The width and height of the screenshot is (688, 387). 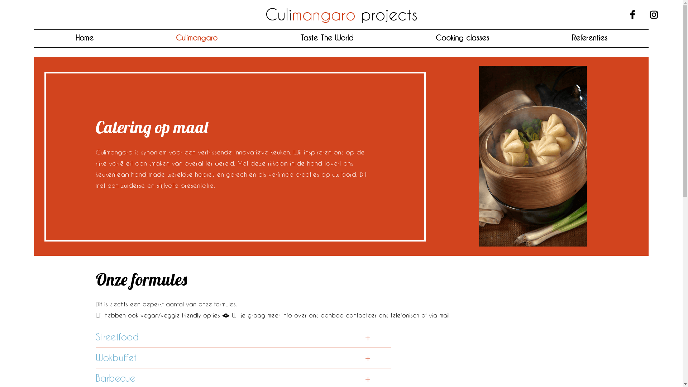 I want to click on catering, so click(x=533, y=156).